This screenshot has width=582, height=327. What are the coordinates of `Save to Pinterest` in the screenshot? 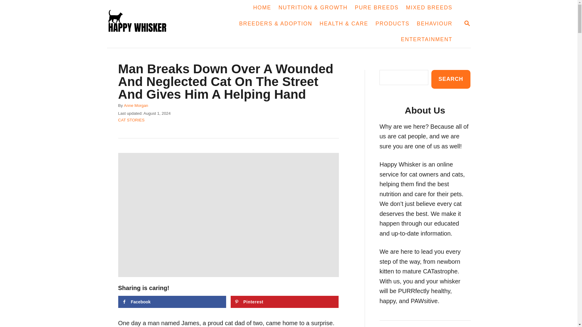 It's located at (284, 302).